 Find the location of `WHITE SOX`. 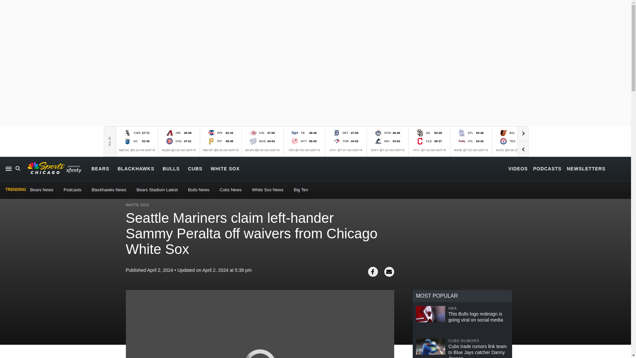

WHITE SOX is located at coordinates (225, 168).